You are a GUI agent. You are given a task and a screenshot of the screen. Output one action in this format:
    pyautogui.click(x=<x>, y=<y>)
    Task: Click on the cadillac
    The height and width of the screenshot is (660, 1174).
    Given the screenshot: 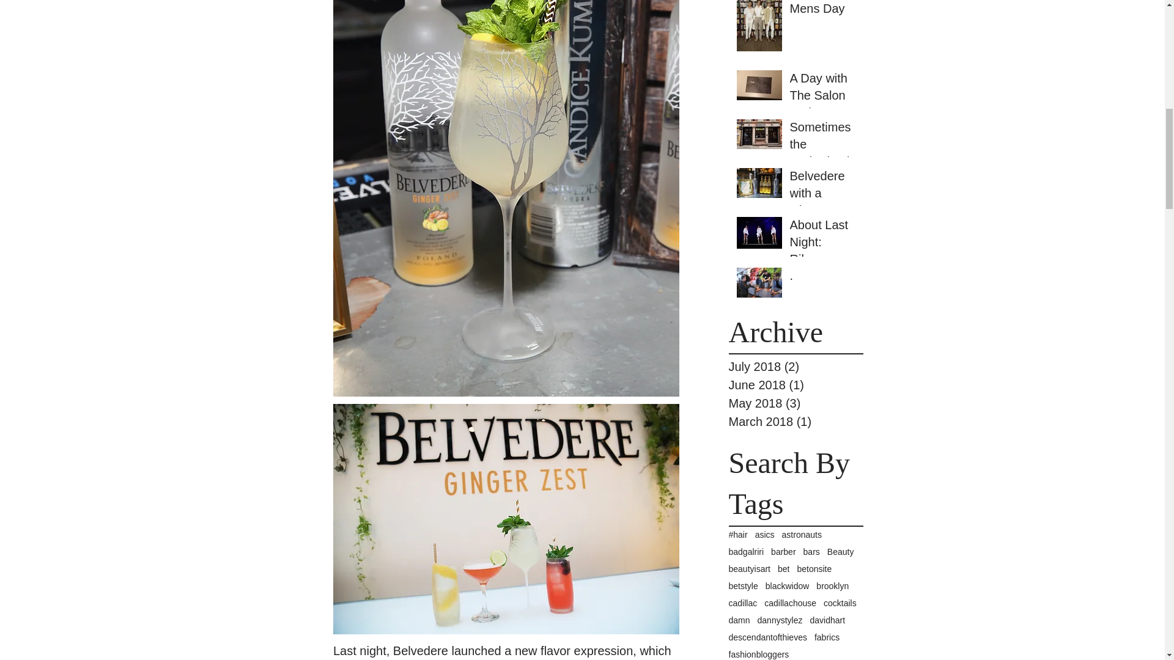 What is the action you would take?
    pyautogui.click(x=743, y=603)
    